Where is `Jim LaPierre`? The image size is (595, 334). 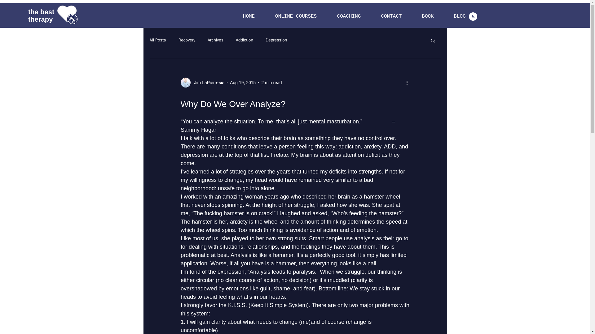 Jim LaPierre is located at coordinates (41, 15).